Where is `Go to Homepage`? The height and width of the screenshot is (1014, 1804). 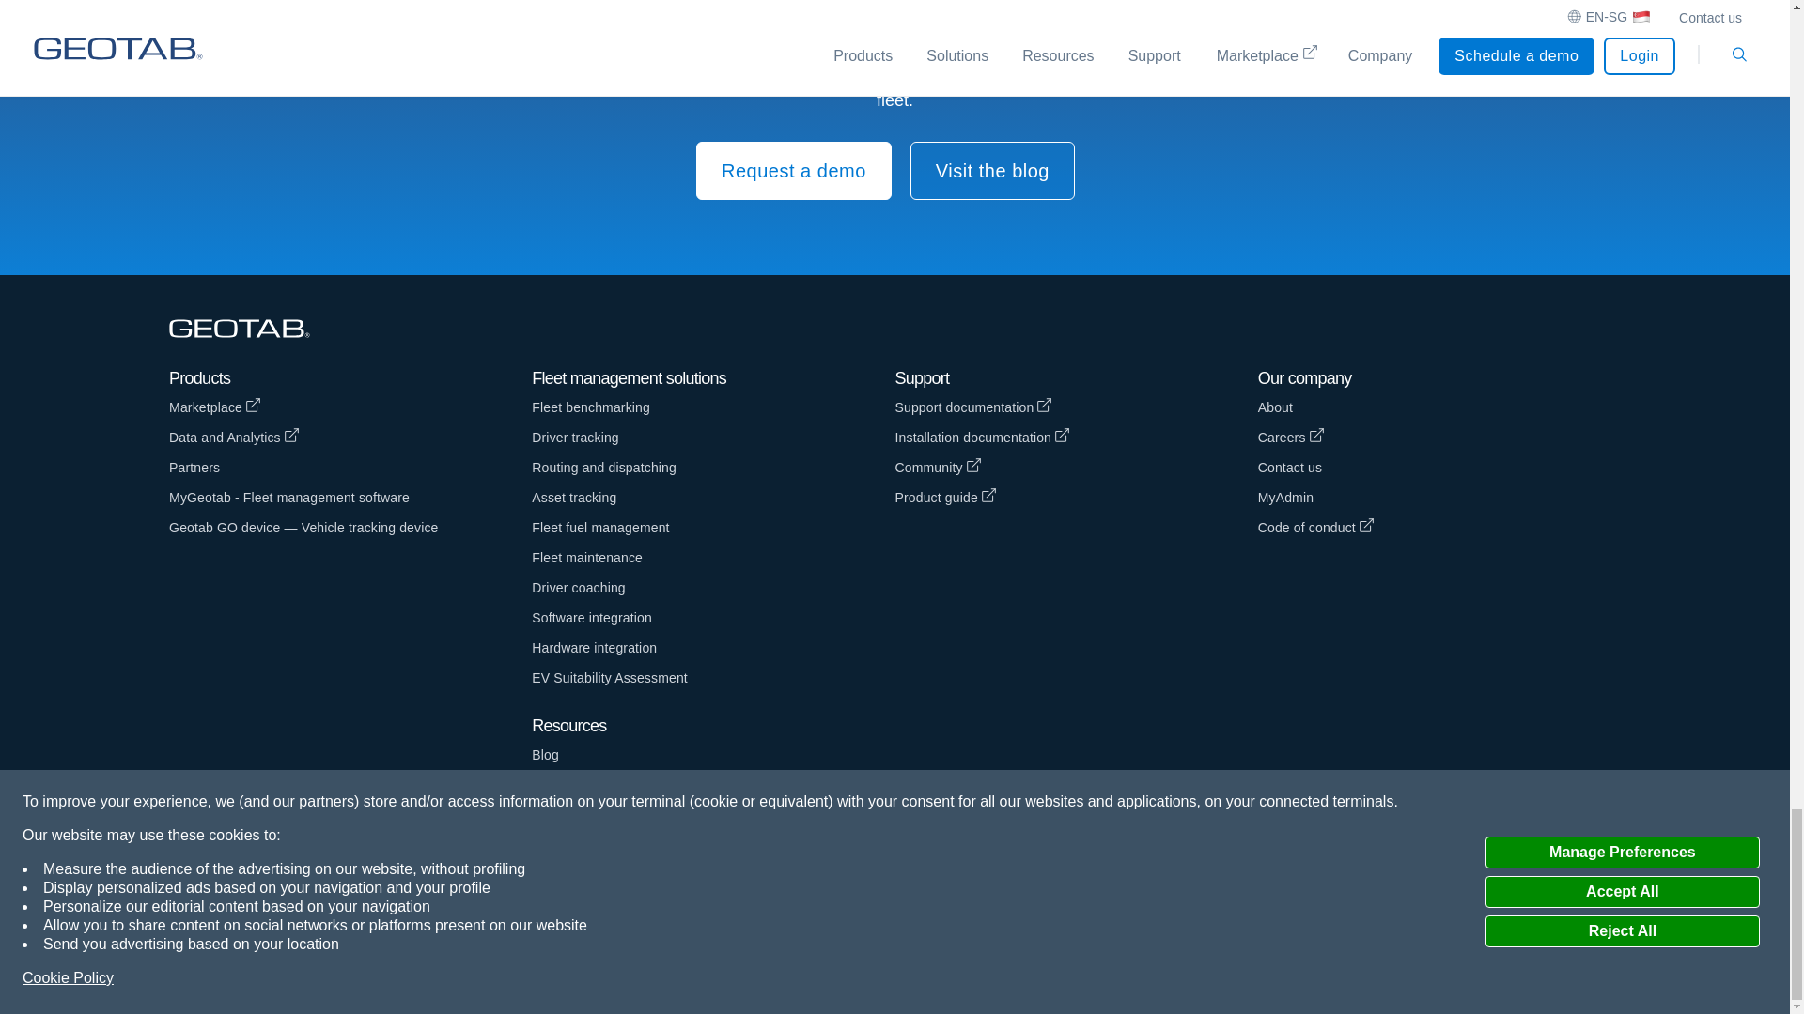 Go to Homepage is located at coordinates (248, 330).